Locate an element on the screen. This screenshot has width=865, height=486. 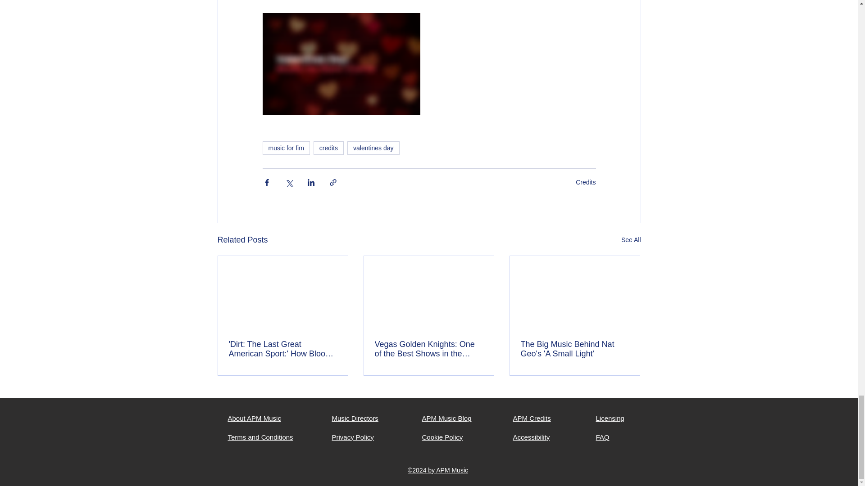
music for fim is located at coordinates (286, 148).